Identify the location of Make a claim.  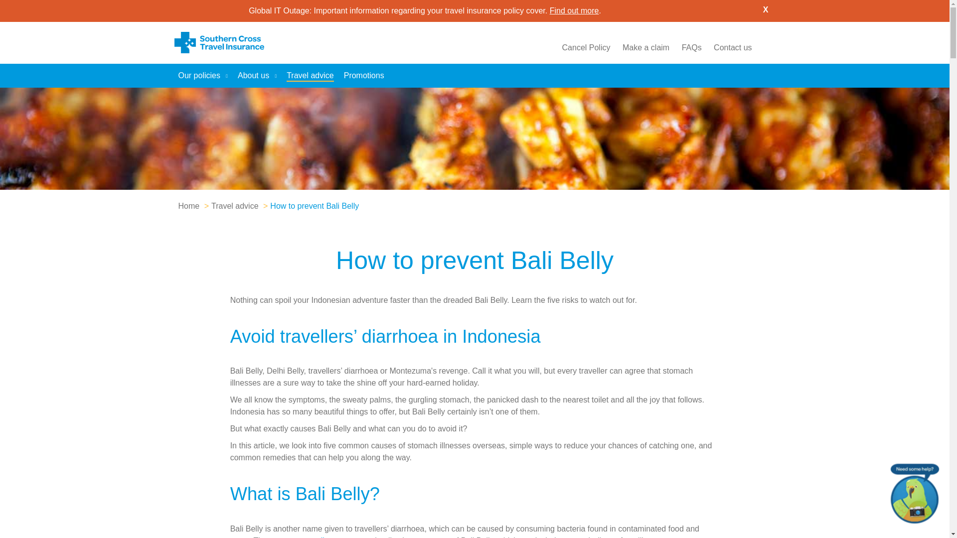
(646, 47).